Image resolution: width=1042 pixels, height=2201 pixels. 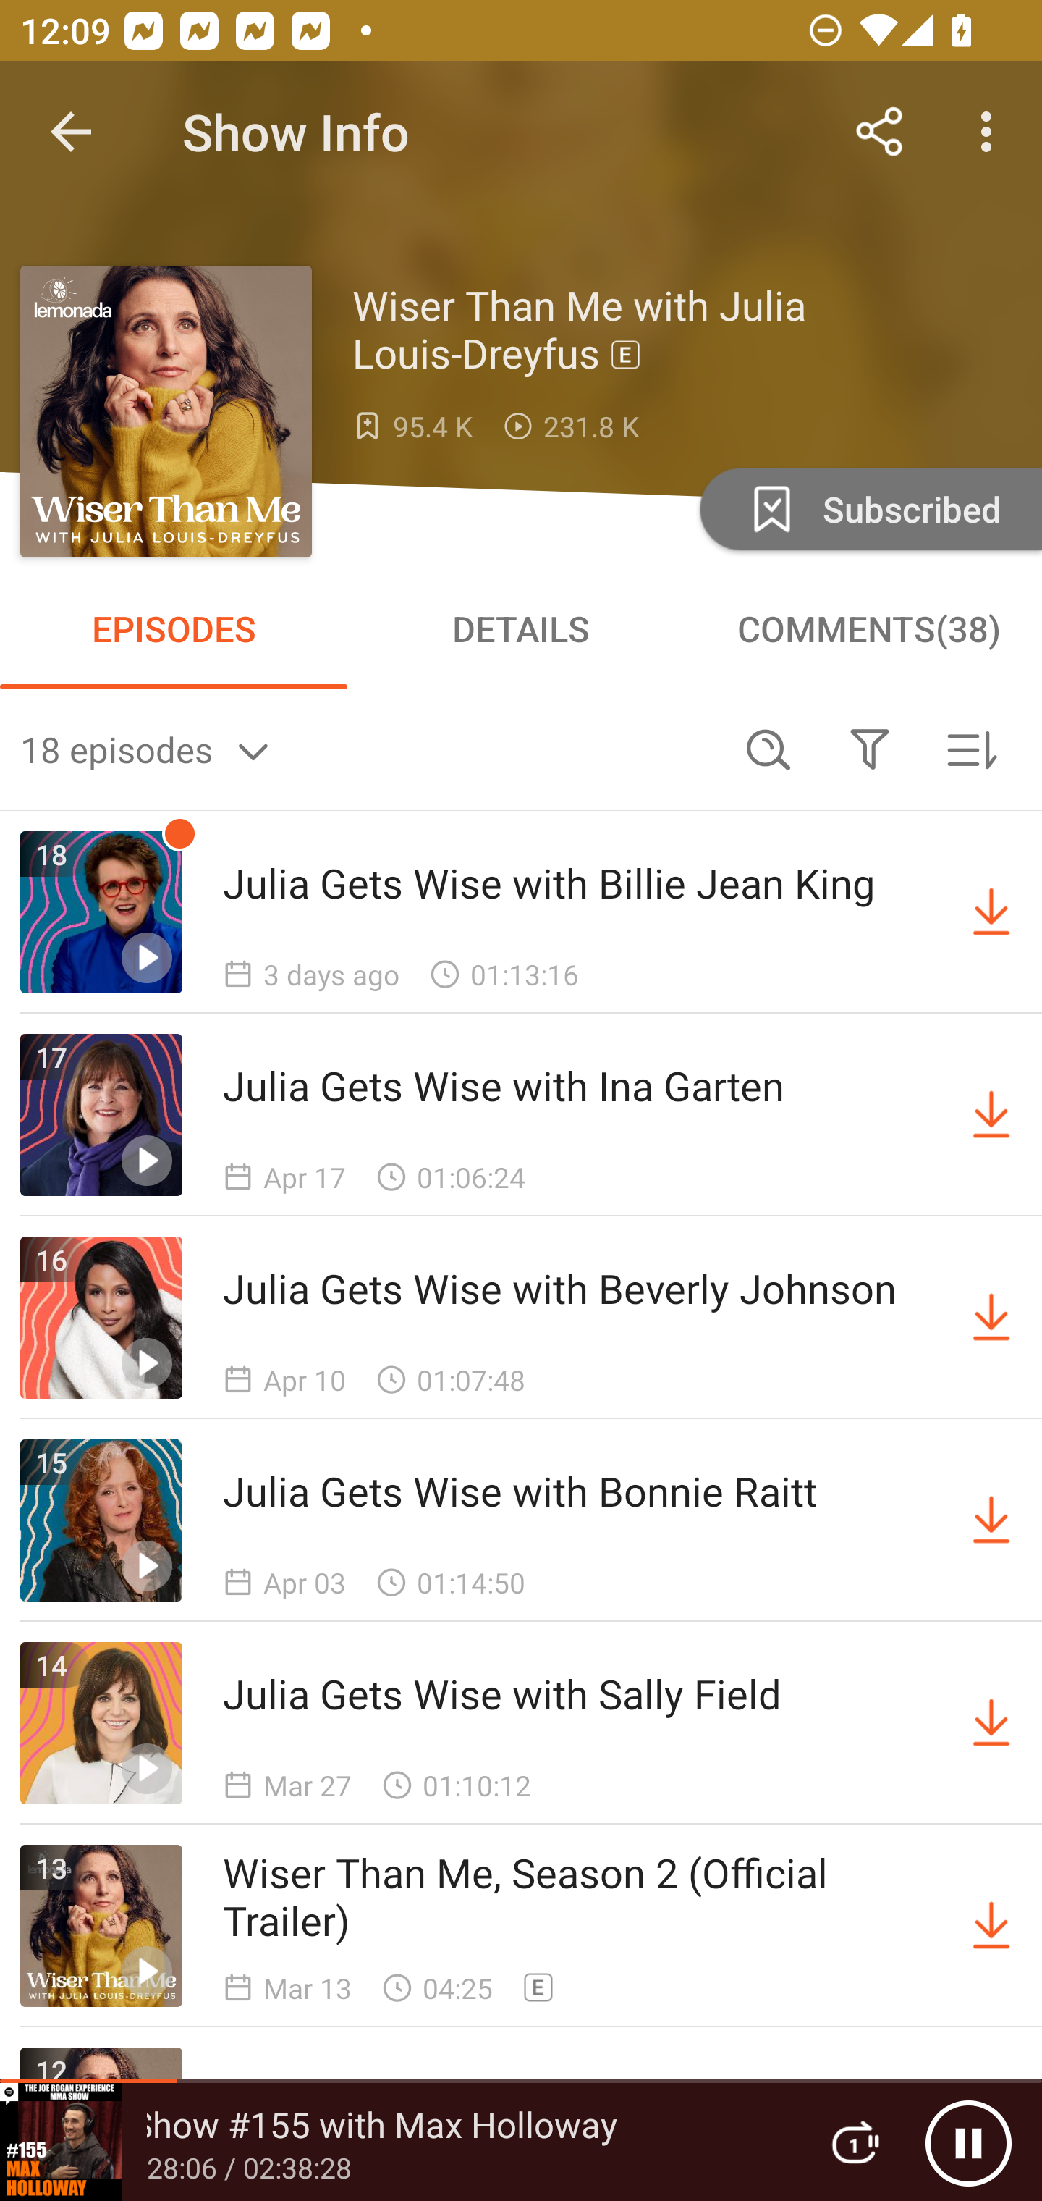 What do you see at coordinates (521, 628) in the screenshot?
I see `DETAILS` at bounding box center [521, 628].